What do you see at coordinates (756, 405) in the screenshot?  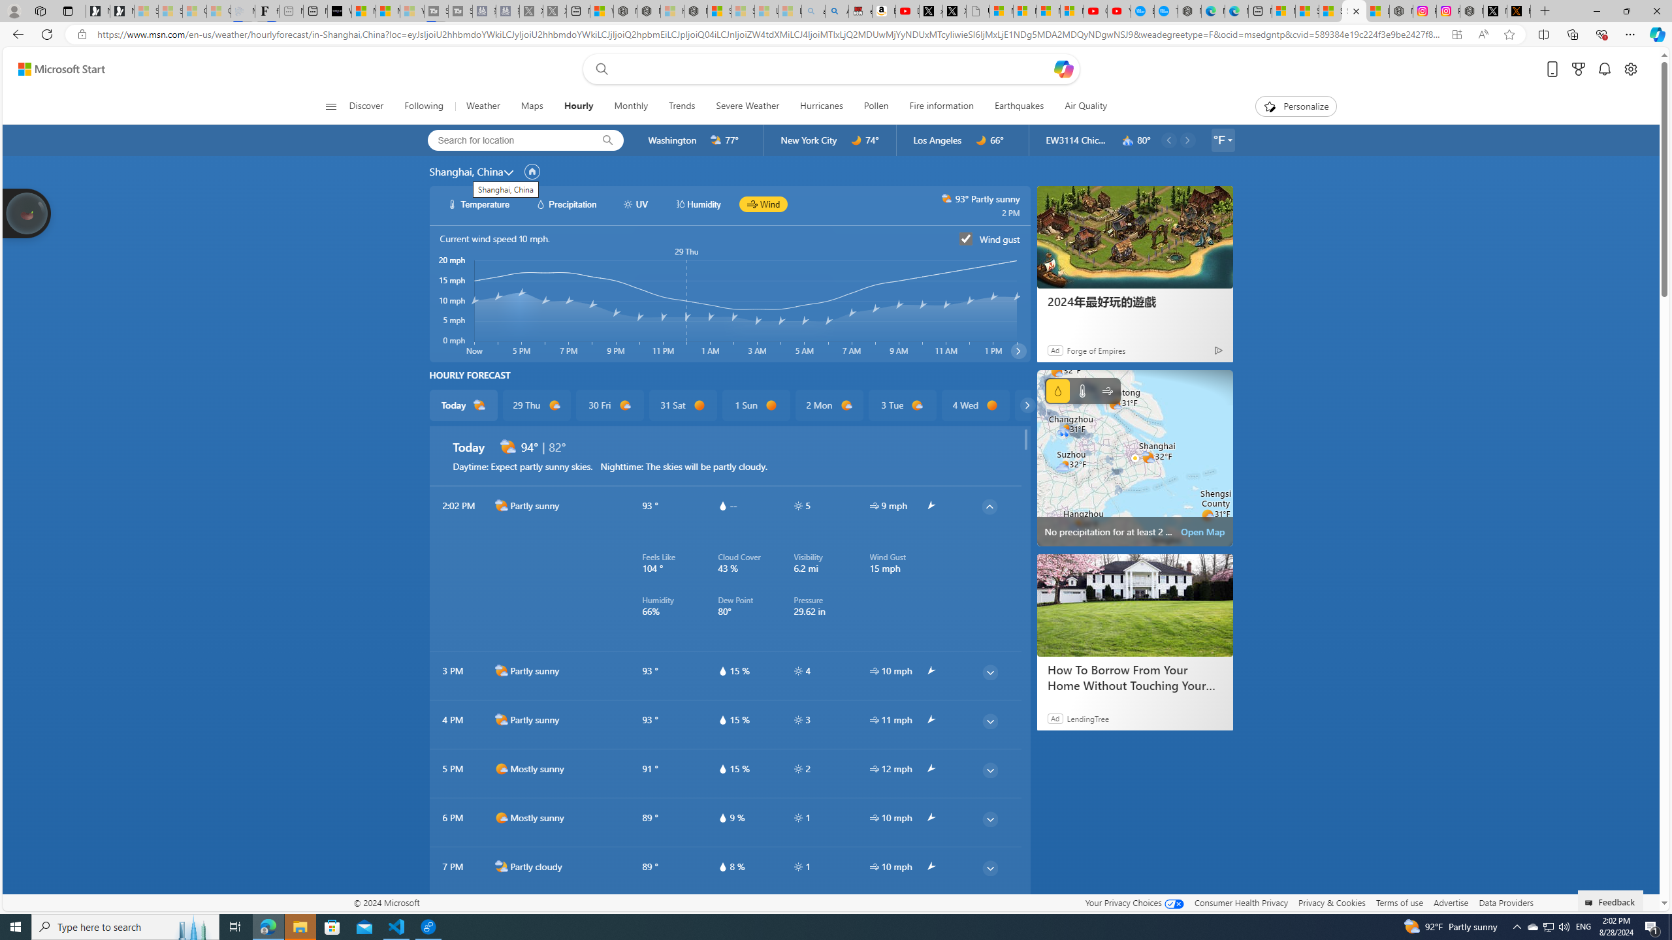 I see `1 Sun d0000` at bounding box center [756, 405].